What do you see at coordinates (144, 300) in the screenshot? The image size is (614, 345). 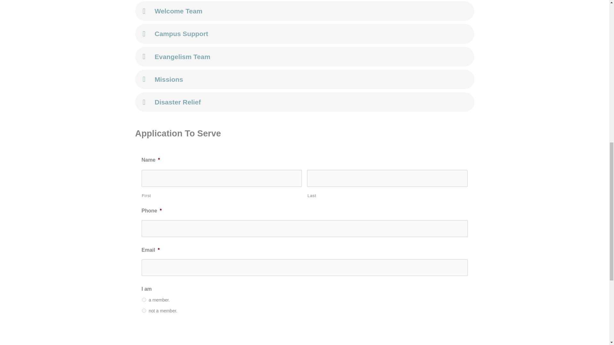 I see `a member.` at bounding box center [144, 300].